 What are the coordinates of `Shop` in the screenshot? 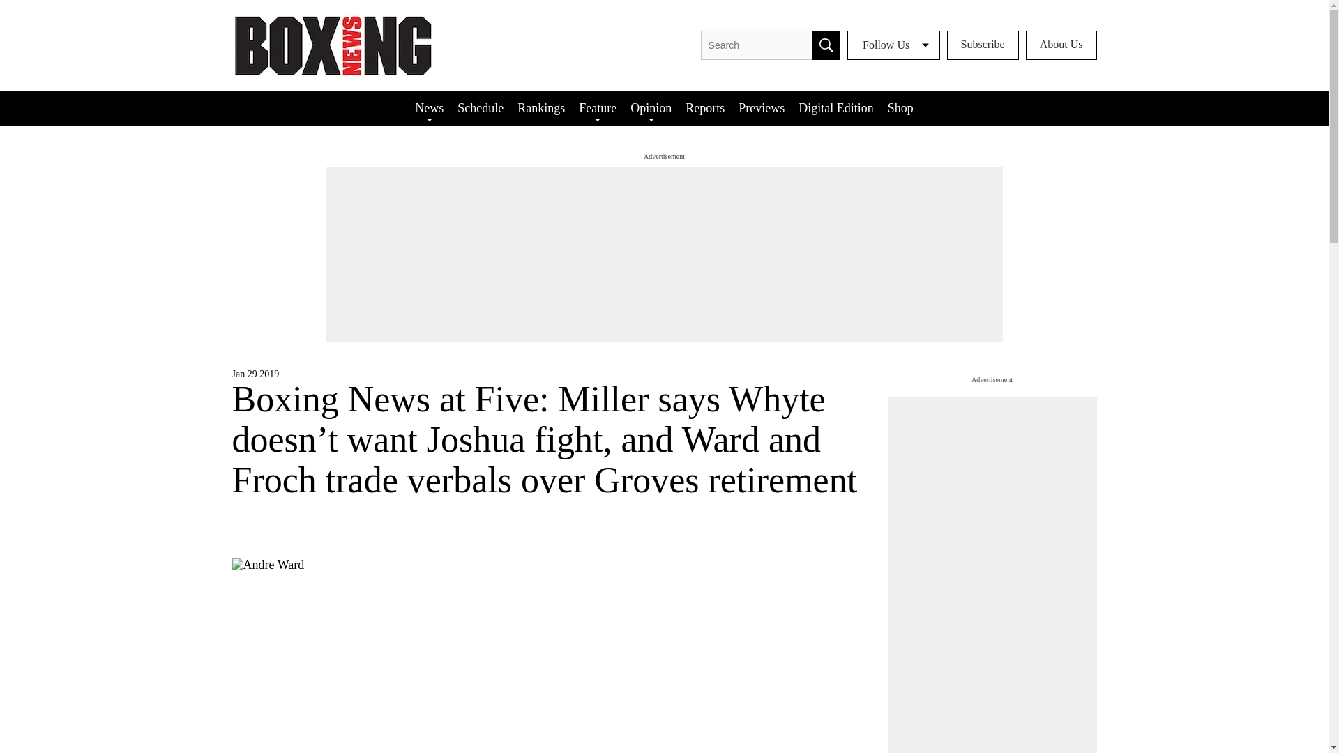 It's located at (901, 107).